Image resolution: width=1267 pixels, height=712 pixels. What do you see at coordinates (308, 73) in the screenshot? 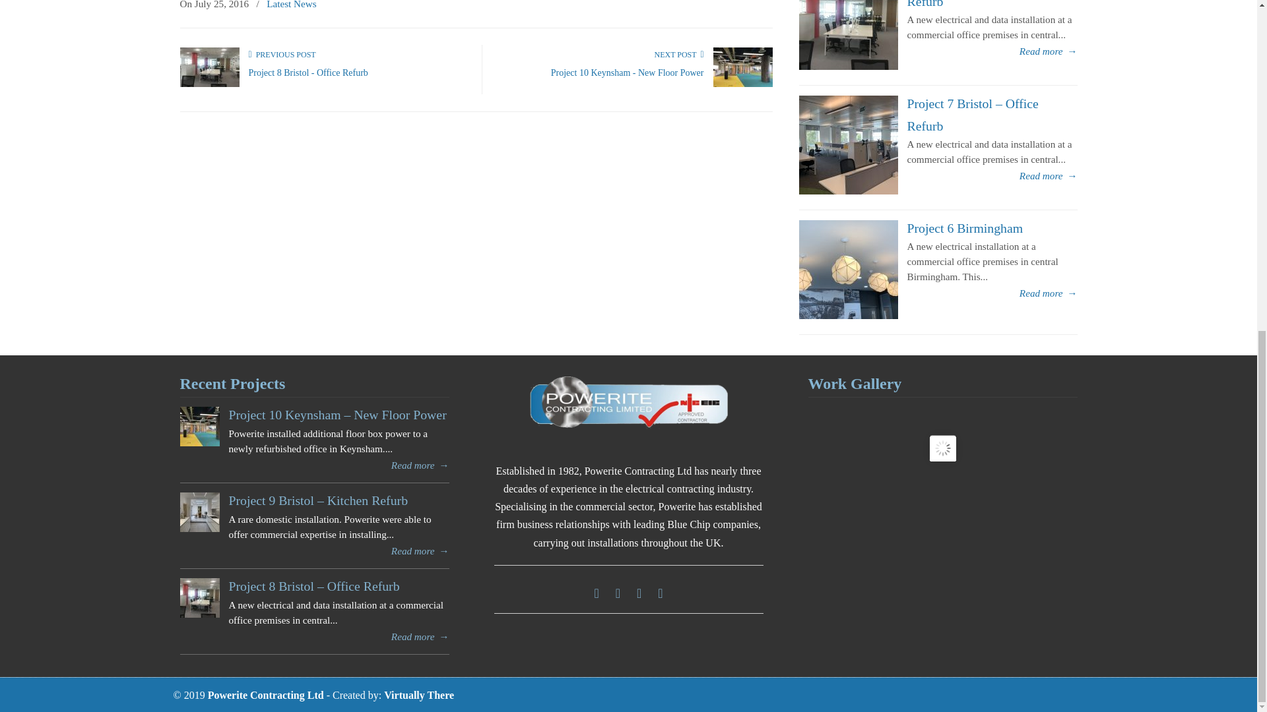
I see `Project 8 Bristol - Office Refurb` at bounding box center [308, 73].